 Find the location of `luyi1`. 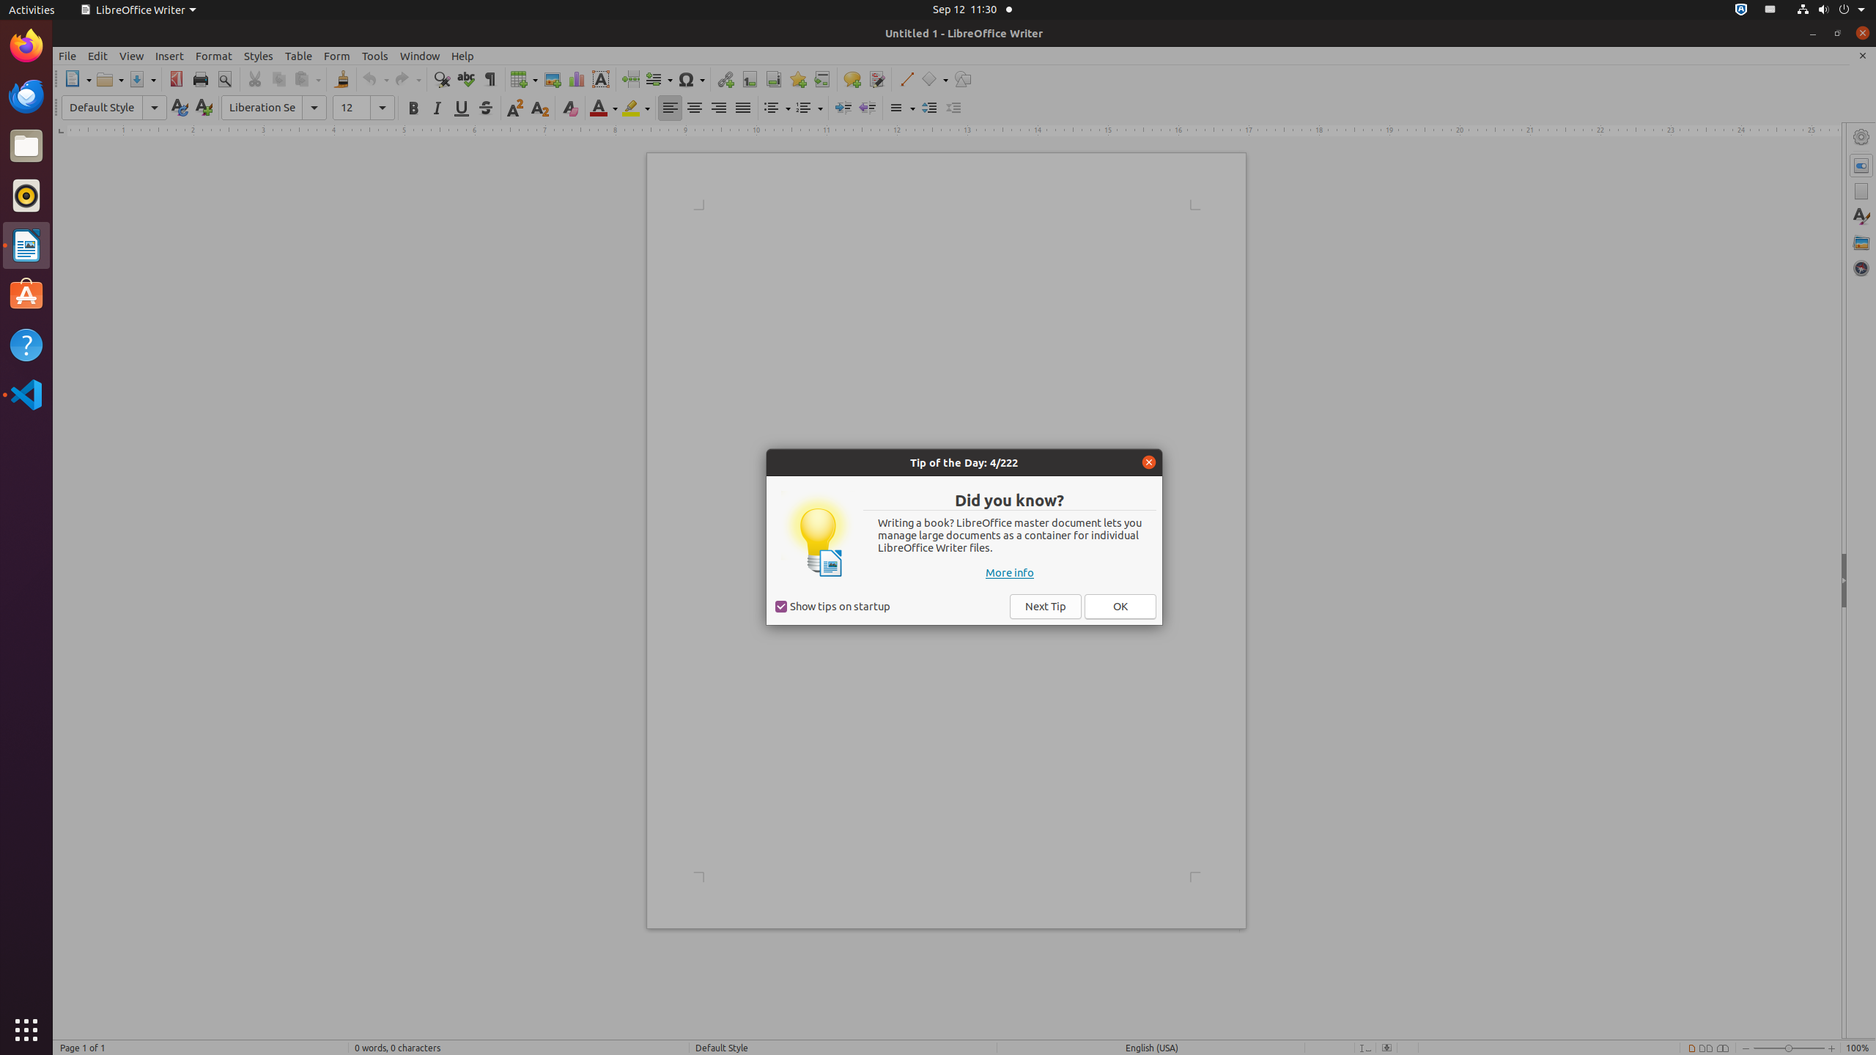

luyi1 is located at coordinates (98, 65).